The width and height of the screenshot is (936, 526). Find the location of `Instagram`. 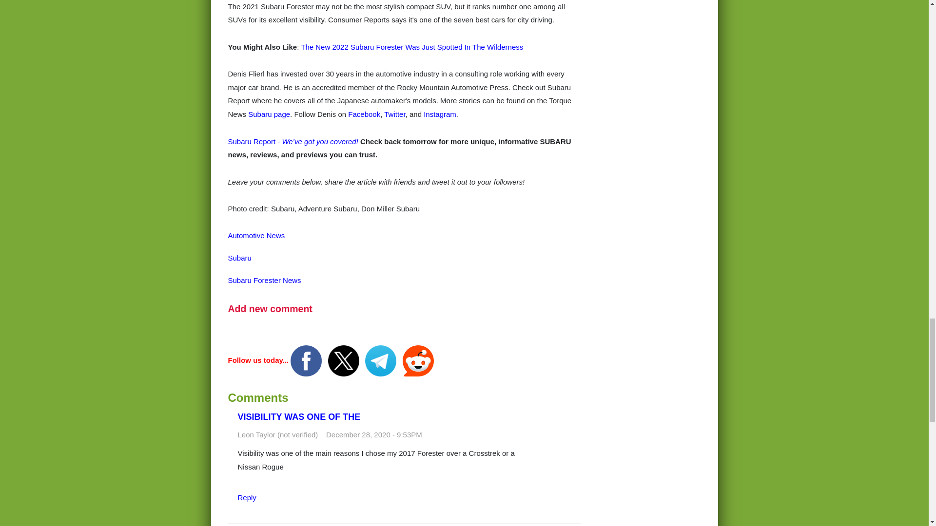

Instagram is located at coordinates (440, 114).